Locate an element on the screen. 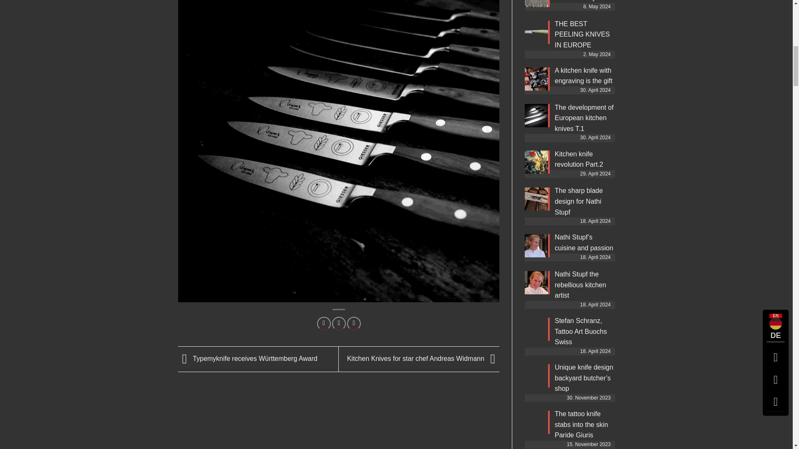  Stefan Schranz, Tattoo Art Buochs Swiss is located at coordinates (580, 331).